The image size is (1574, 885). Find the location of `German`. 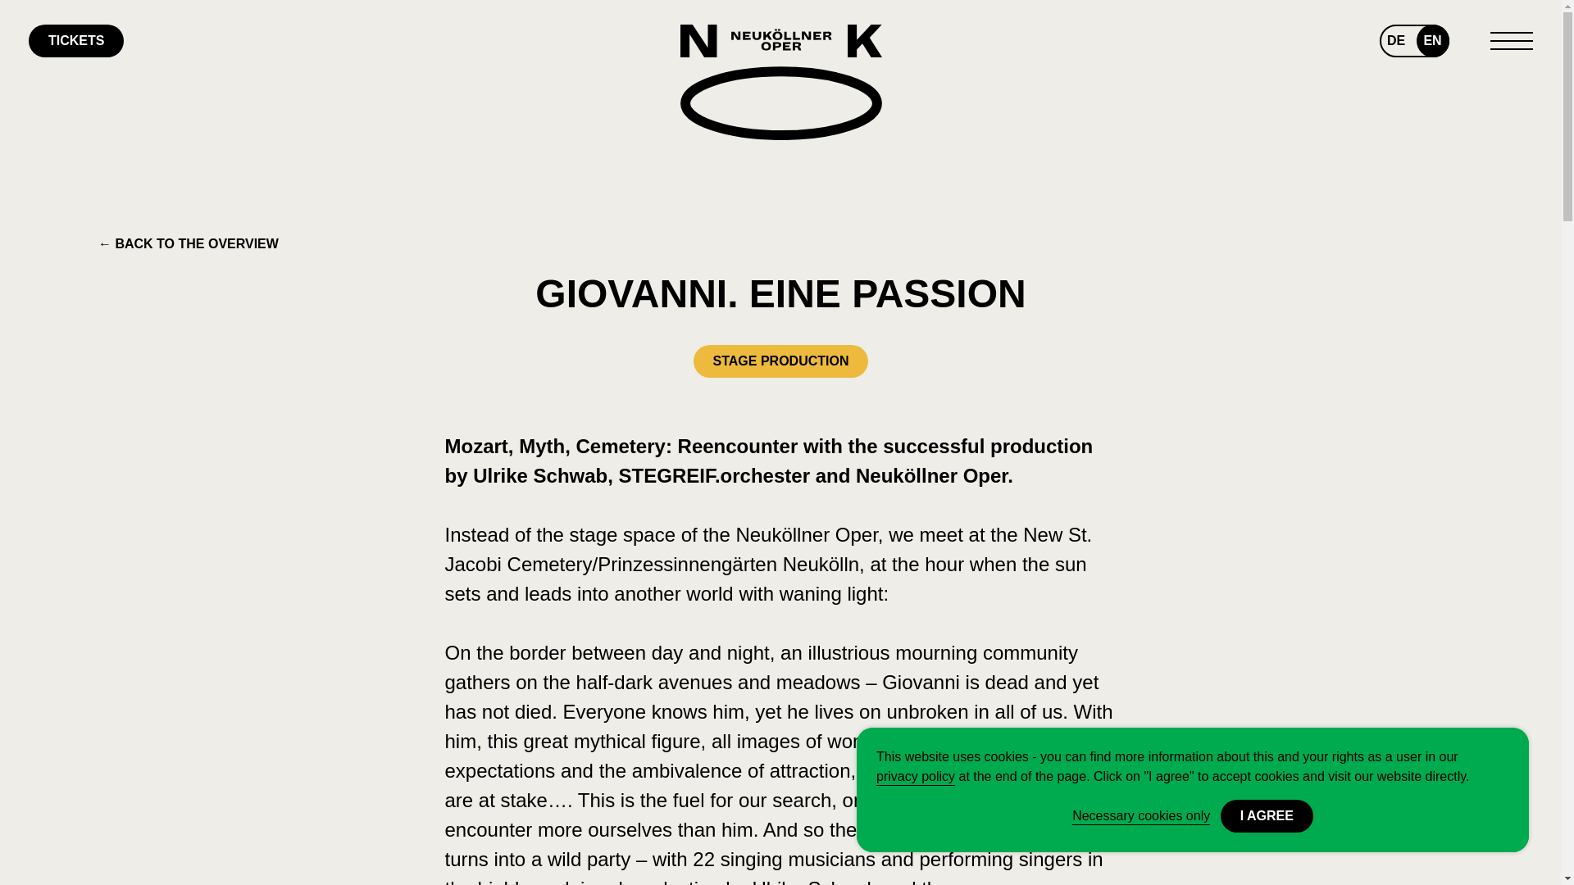

German is located at coordinates (1395, 41).